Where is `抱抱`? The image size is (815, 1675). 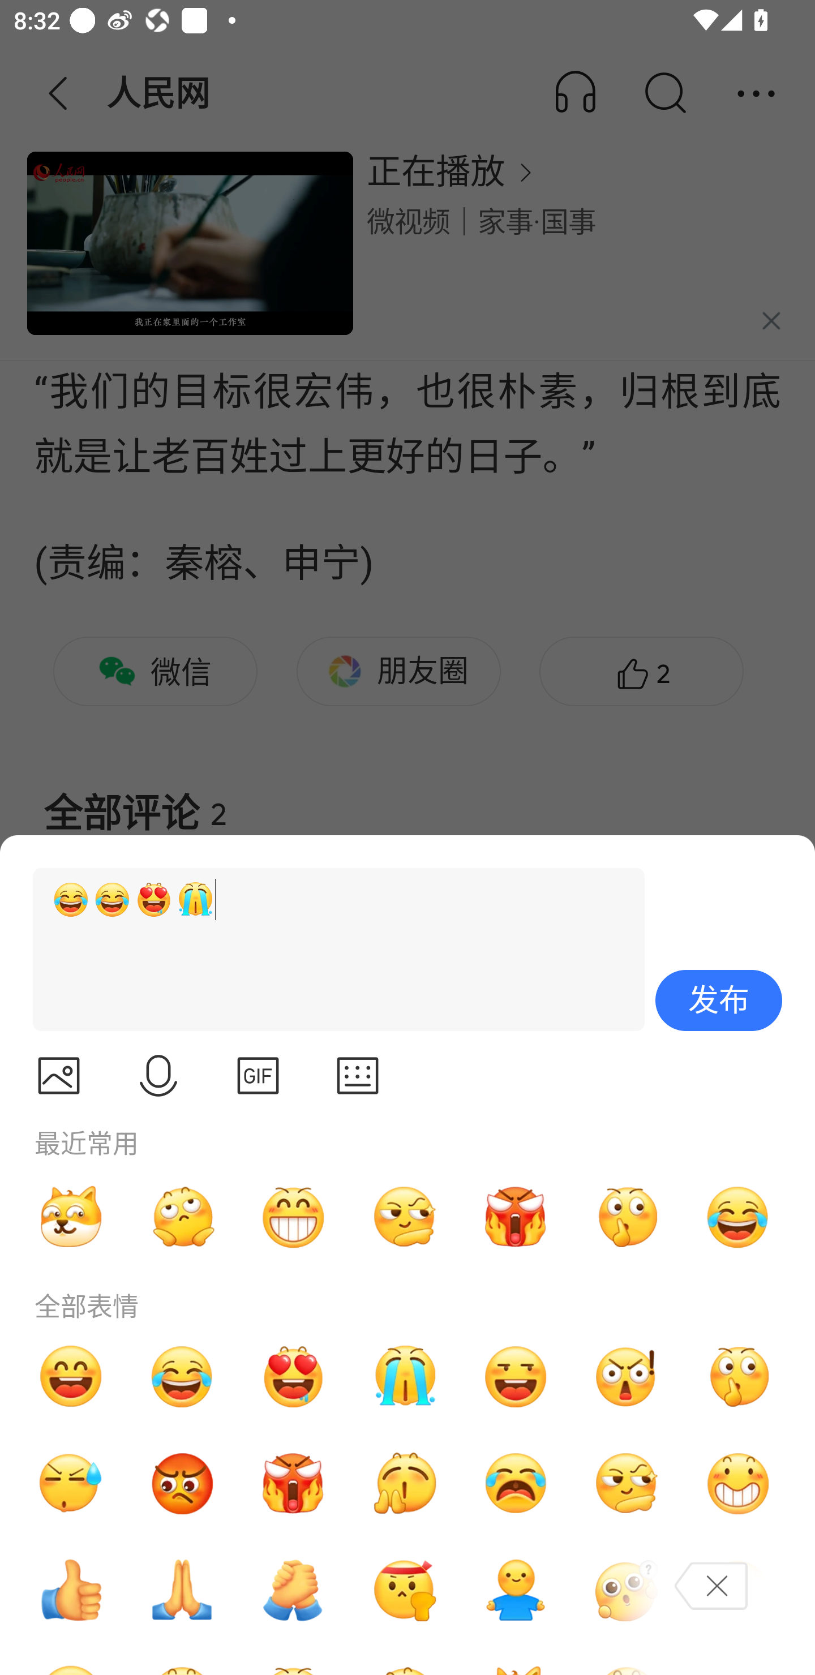
抱抱 is located at coordinates (516, 1590).